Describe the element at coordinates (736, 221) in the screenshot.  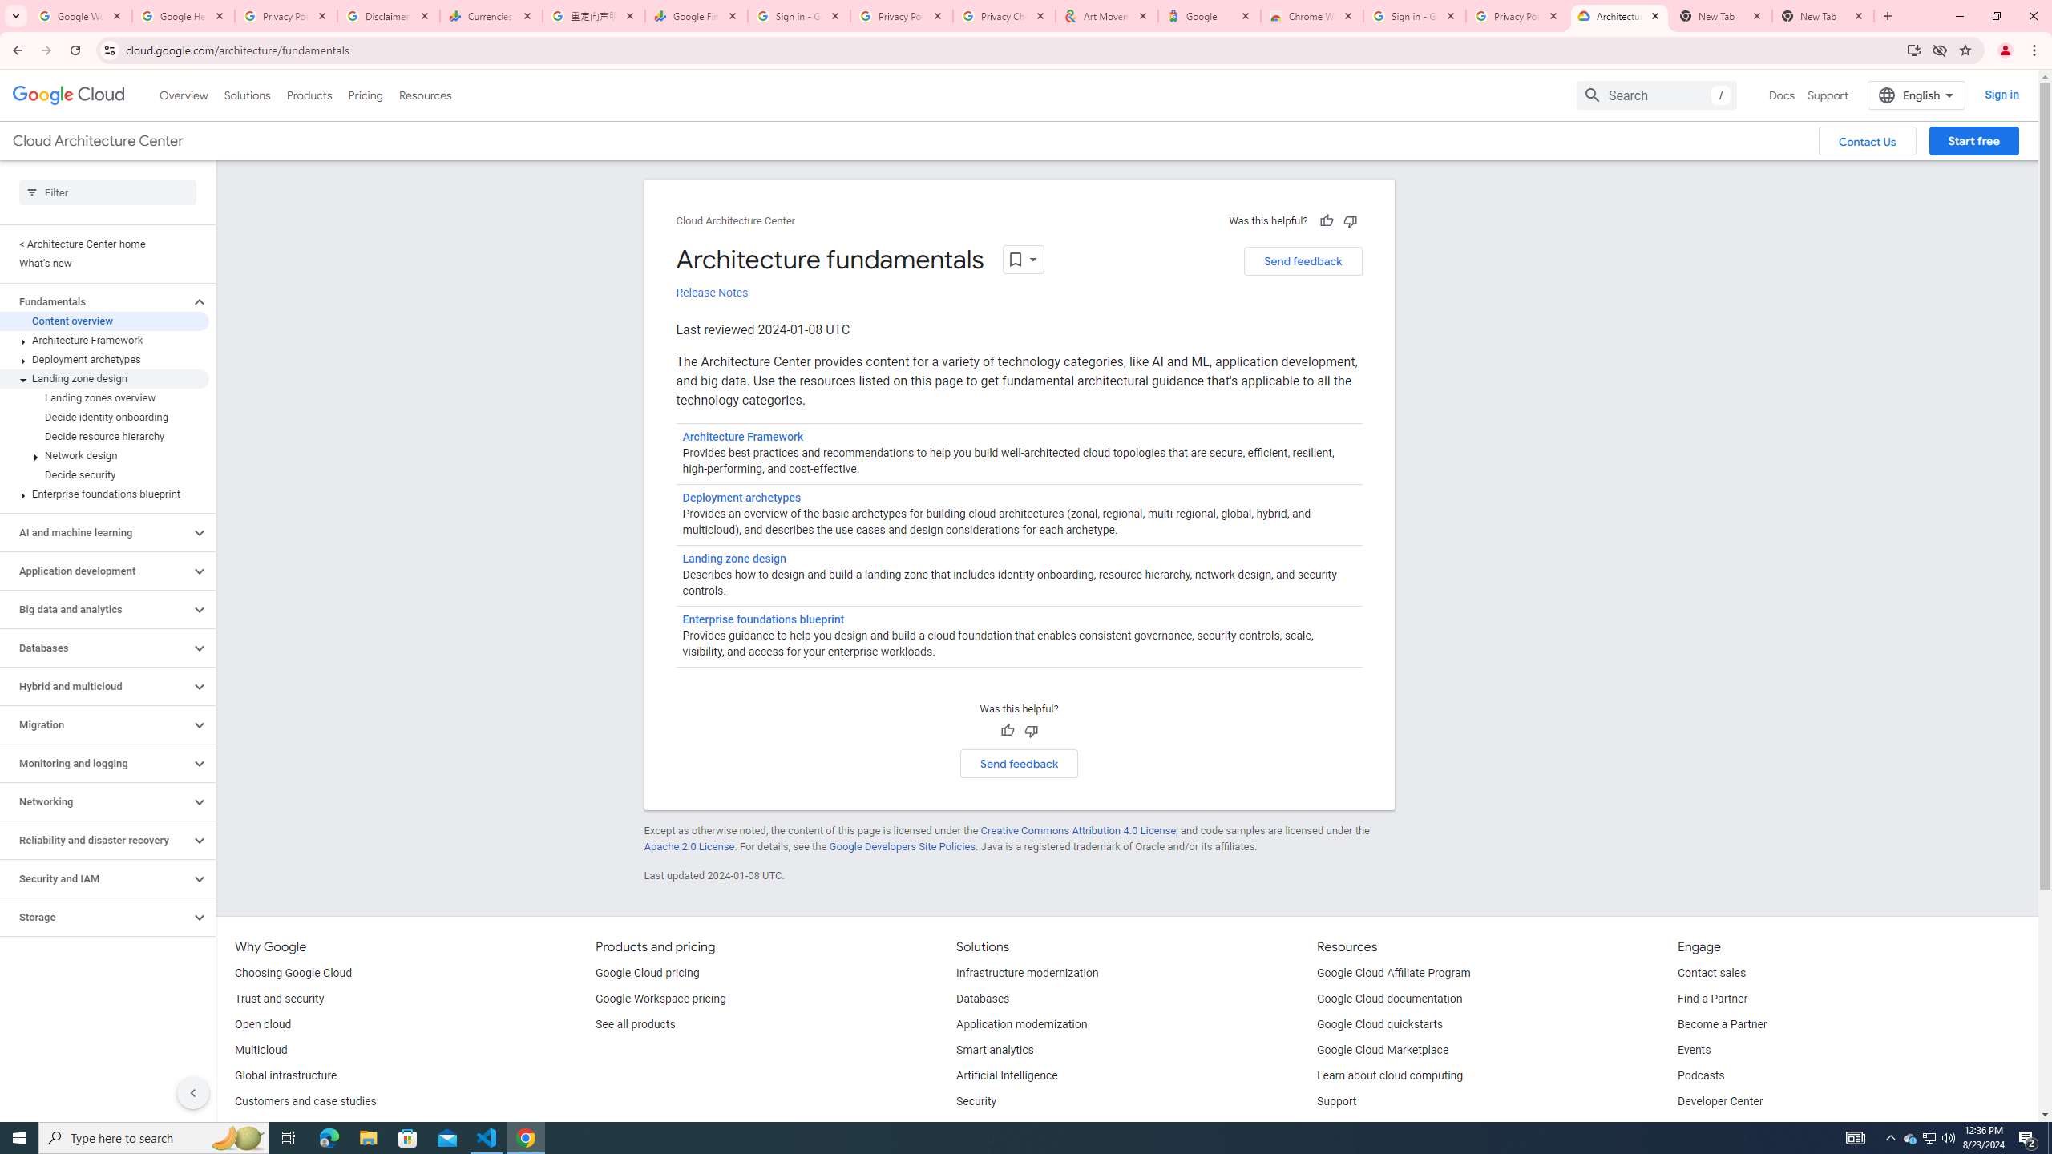
I see `Cloud Architecture Center` at that location.